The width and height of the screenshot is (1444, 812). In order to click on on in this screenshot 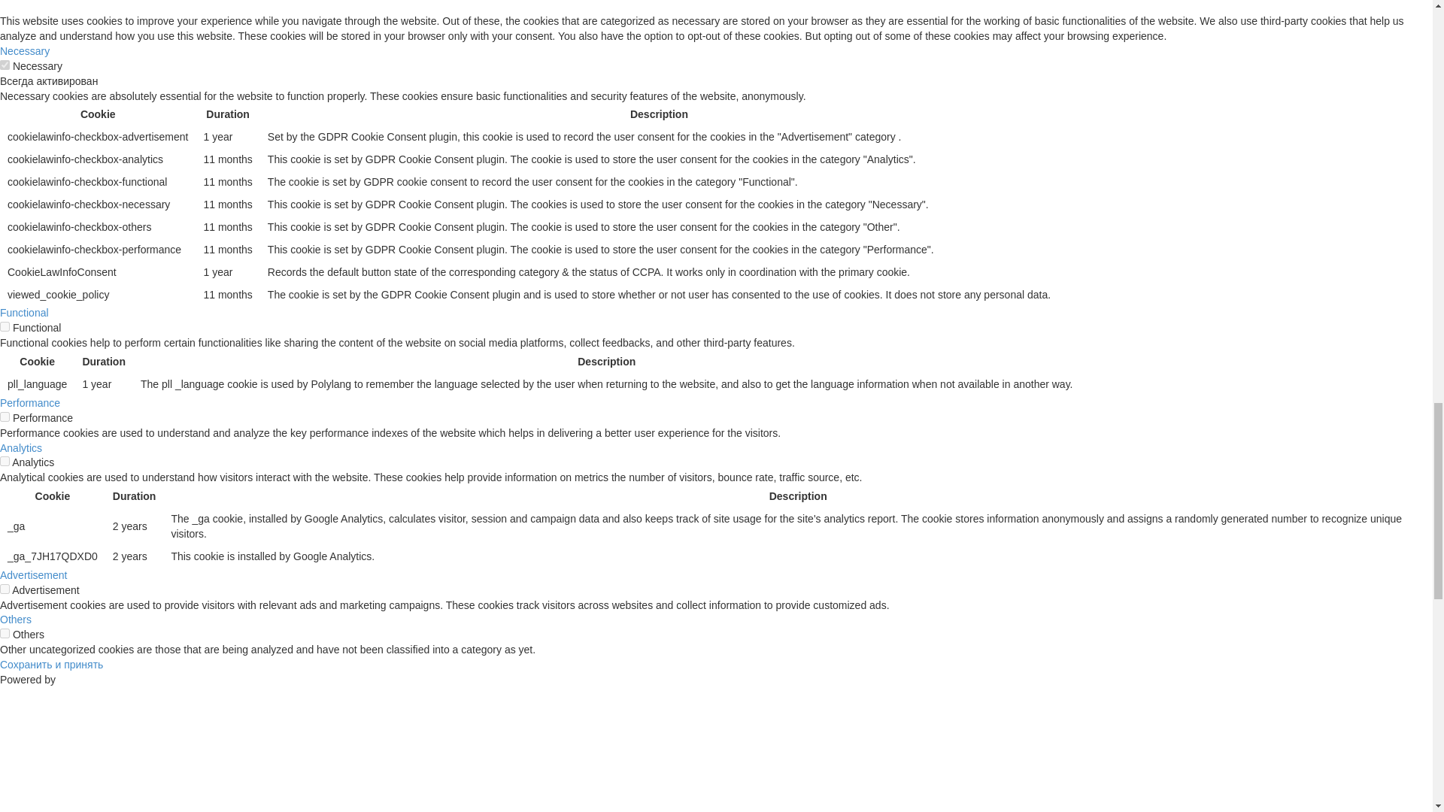, I will do `click(5, 326)`.